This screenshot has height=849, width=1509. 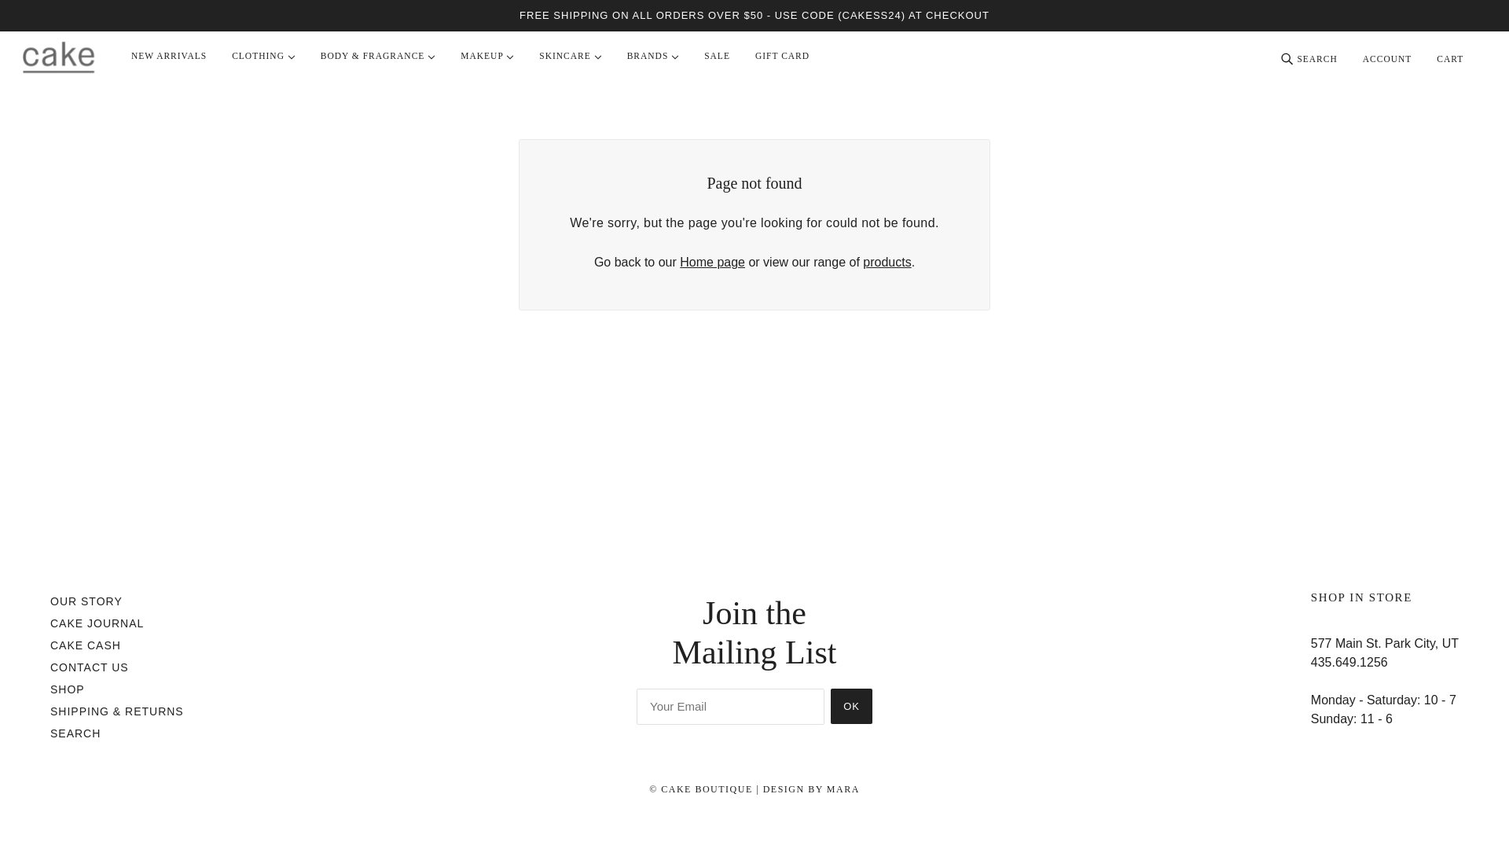 I want to click on cake, so click(x=58, y=57).